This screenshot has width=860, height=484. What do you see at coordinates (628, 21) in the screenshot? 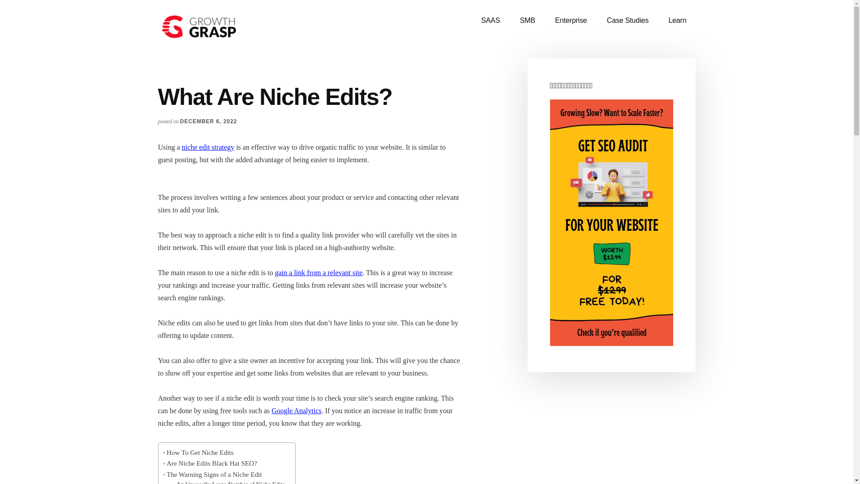
I see `Case Studies` at bounding box center [628, 21].